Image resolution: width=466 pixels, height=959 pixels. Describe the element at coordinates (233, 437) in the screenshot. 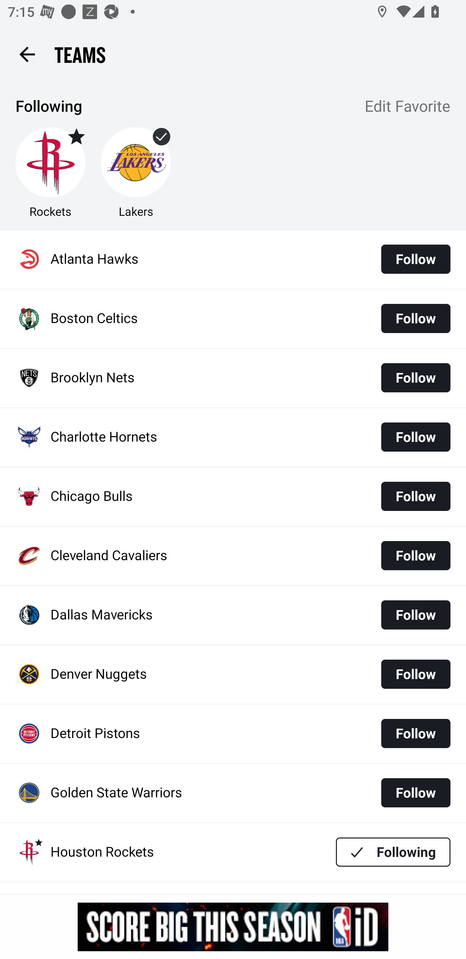

I see `Charlotte Hornets Follow` at that location.